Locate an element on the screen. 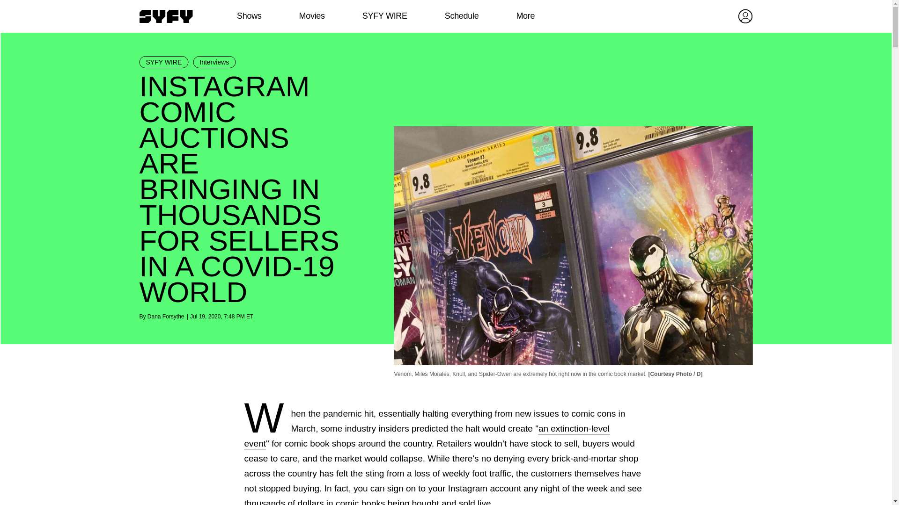 Image resolution: width=899 pixels, height=505 pixels. More is located at coordinates (525, 16).